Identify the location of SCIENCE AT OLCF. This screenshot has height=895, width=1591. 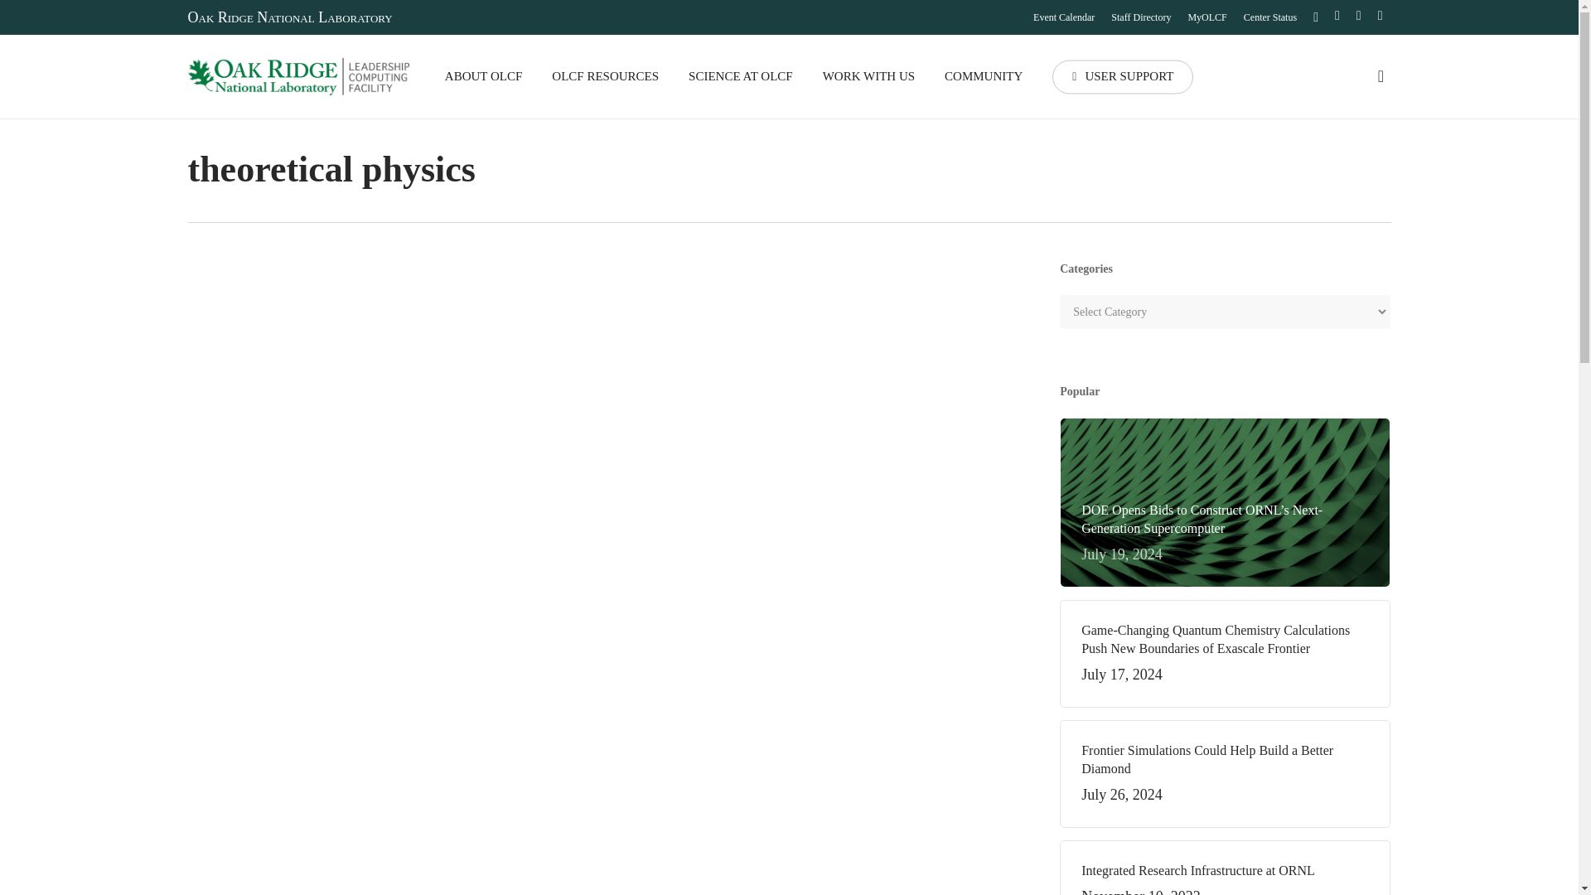
(741, 76).